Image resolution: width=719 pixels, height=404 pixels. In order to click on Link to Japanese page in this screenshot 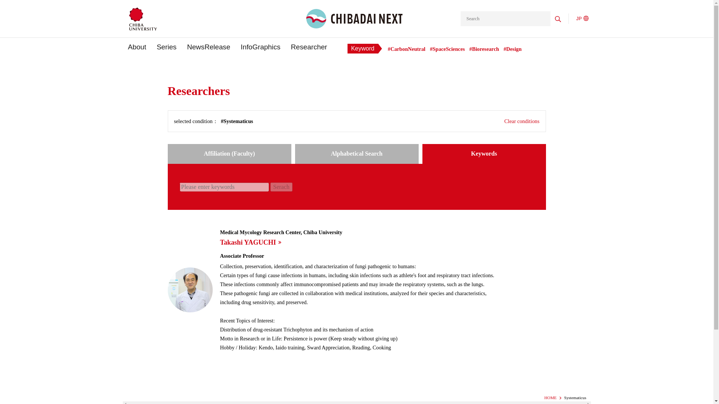, I will do `click(582, 19)`.